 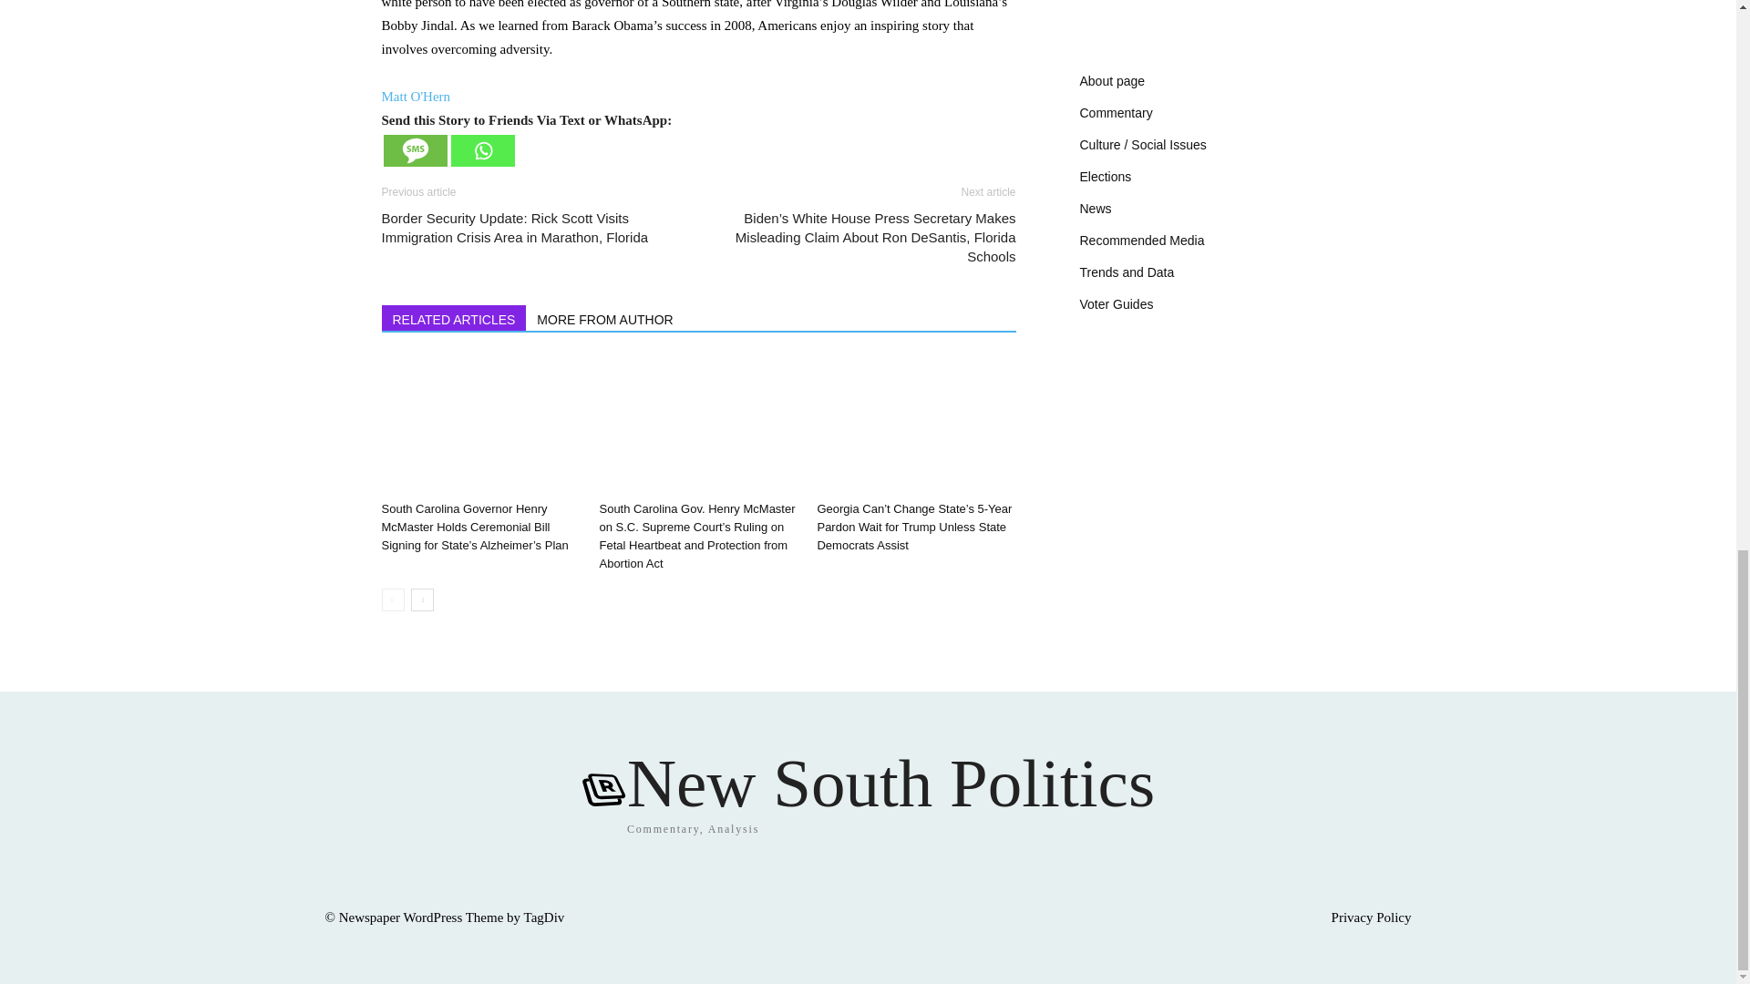 I want to click on Commentary, so click(x=1116, y=112).